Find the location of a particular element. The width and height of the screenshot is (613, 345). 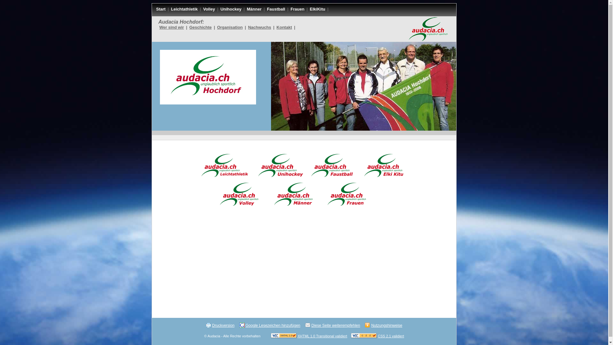

Geschichte is located at coordinates (201, 27).